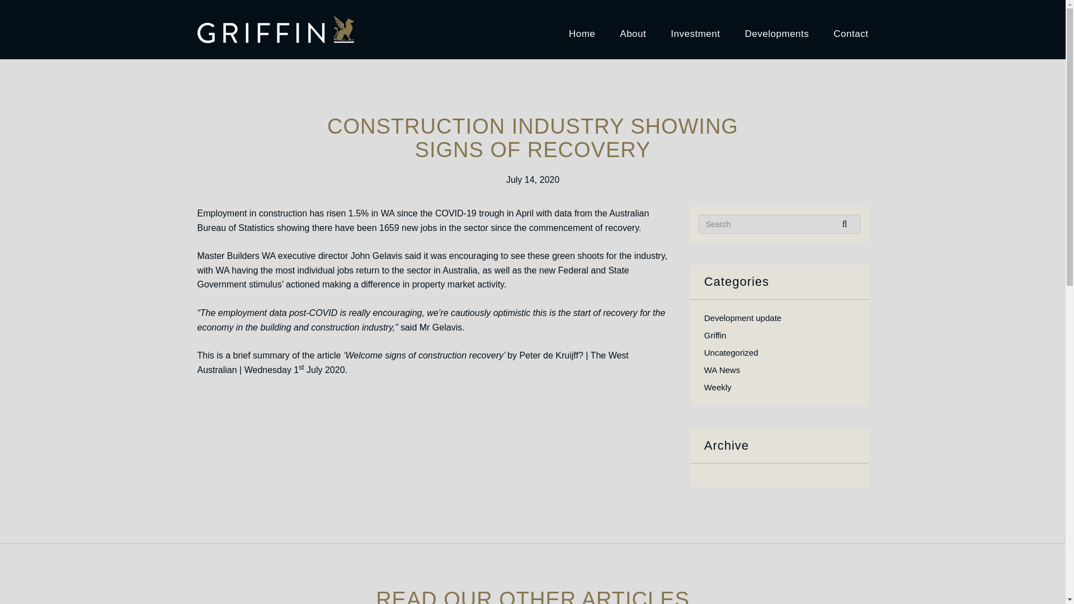 This screenshot has width=1074, height=604. What do you see at coordinates (850, 29) in the screenshot?
I see `Contact` at bounding box center [850, 29].